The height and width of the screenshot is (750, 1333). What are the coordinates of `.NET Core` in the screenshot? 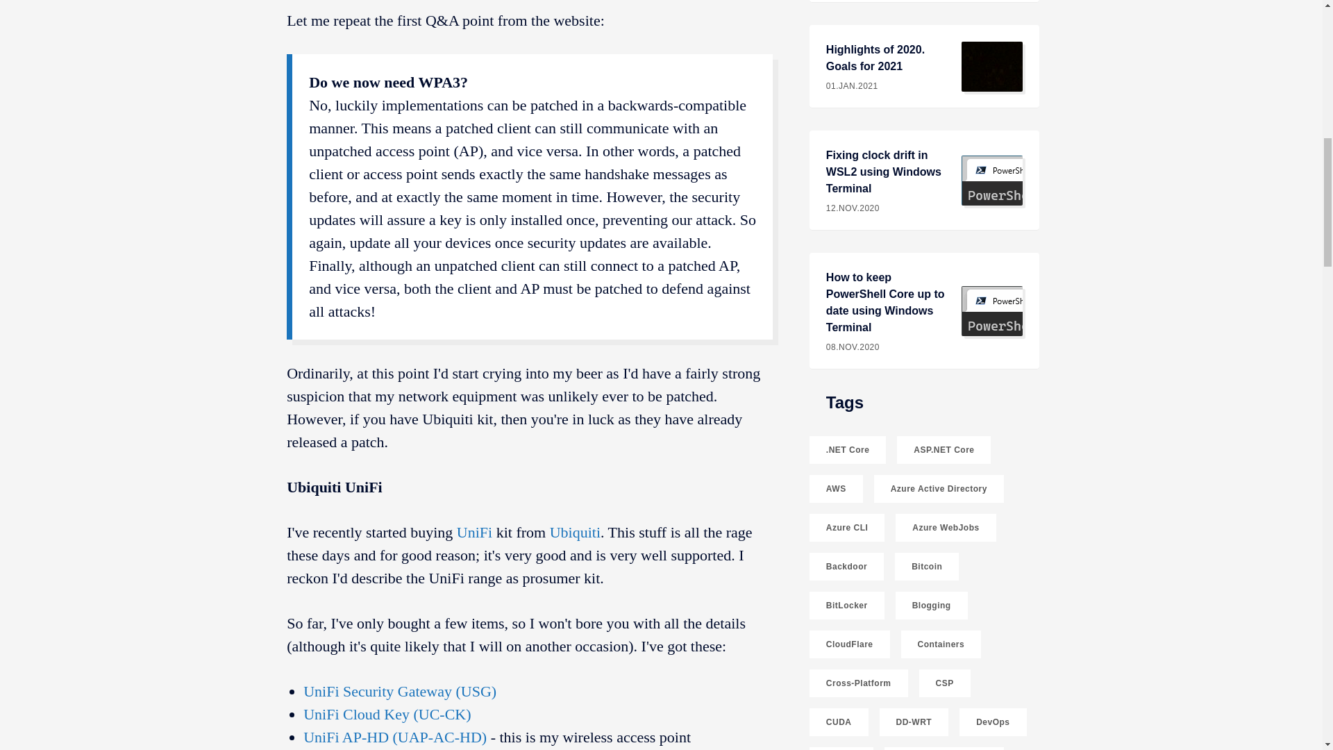 It's located at (847, 450).